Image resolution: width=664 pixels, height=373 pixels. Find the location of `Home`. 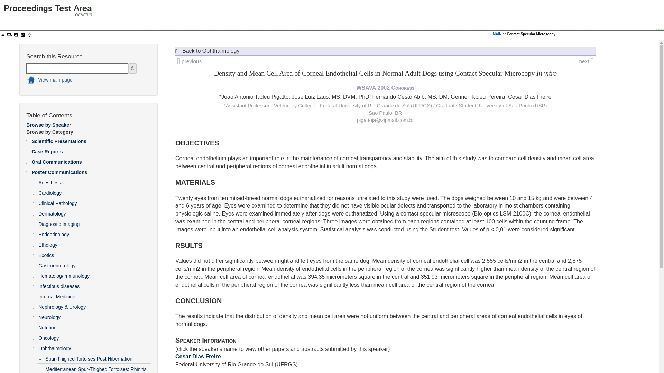

Home is located at coordinates (82, 81).